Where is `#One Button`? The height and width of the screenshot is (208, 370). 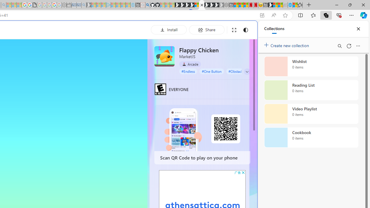 #One Button is located at coordinates (212, 71).